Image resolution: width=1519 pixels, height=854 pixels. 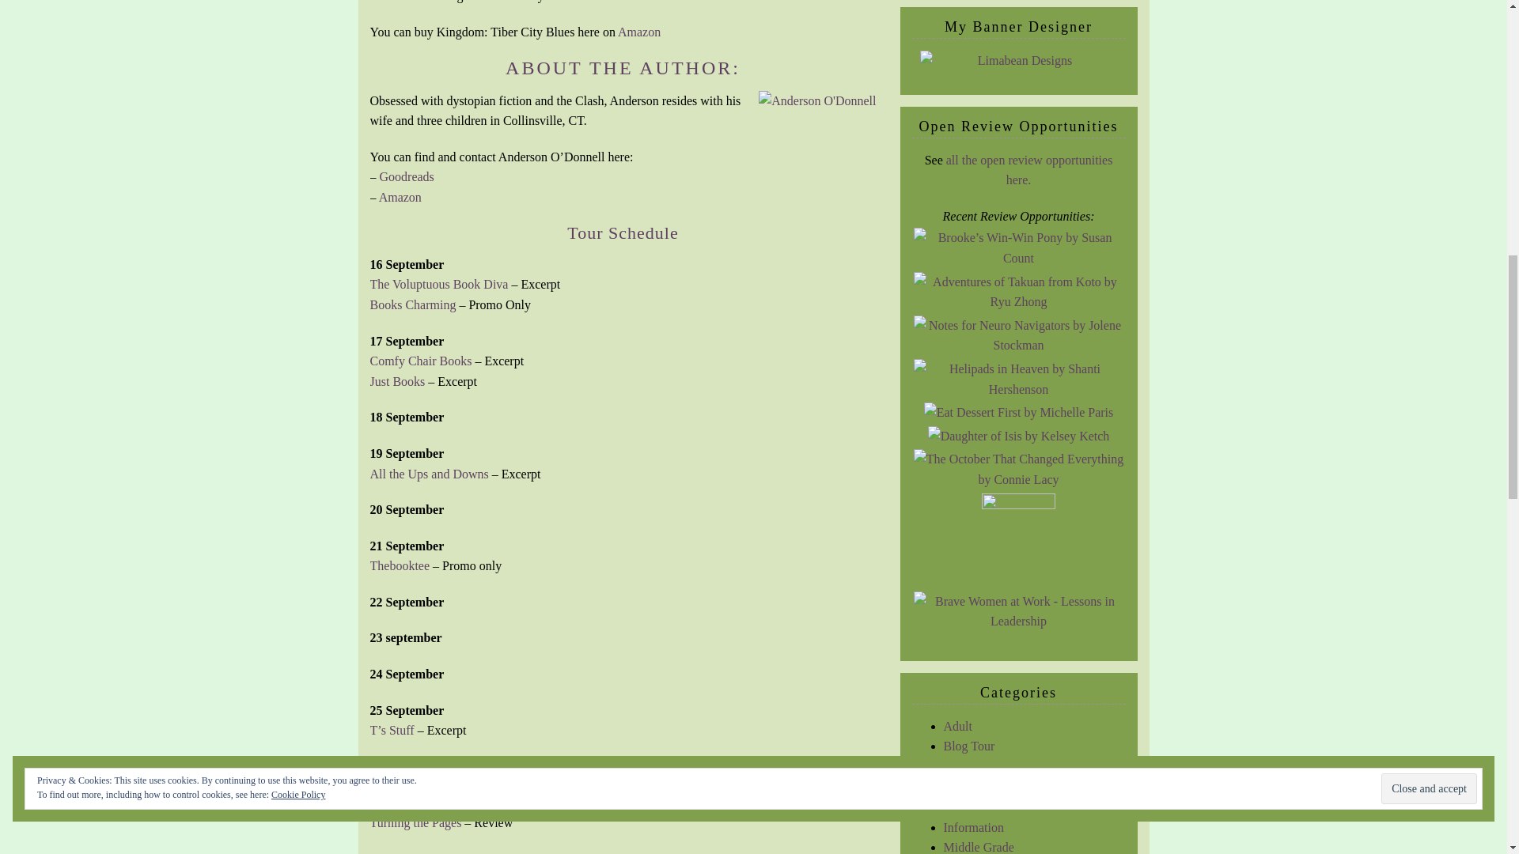 I want to click on The Voluptuous Book Diva, so click(x=440, y=285).